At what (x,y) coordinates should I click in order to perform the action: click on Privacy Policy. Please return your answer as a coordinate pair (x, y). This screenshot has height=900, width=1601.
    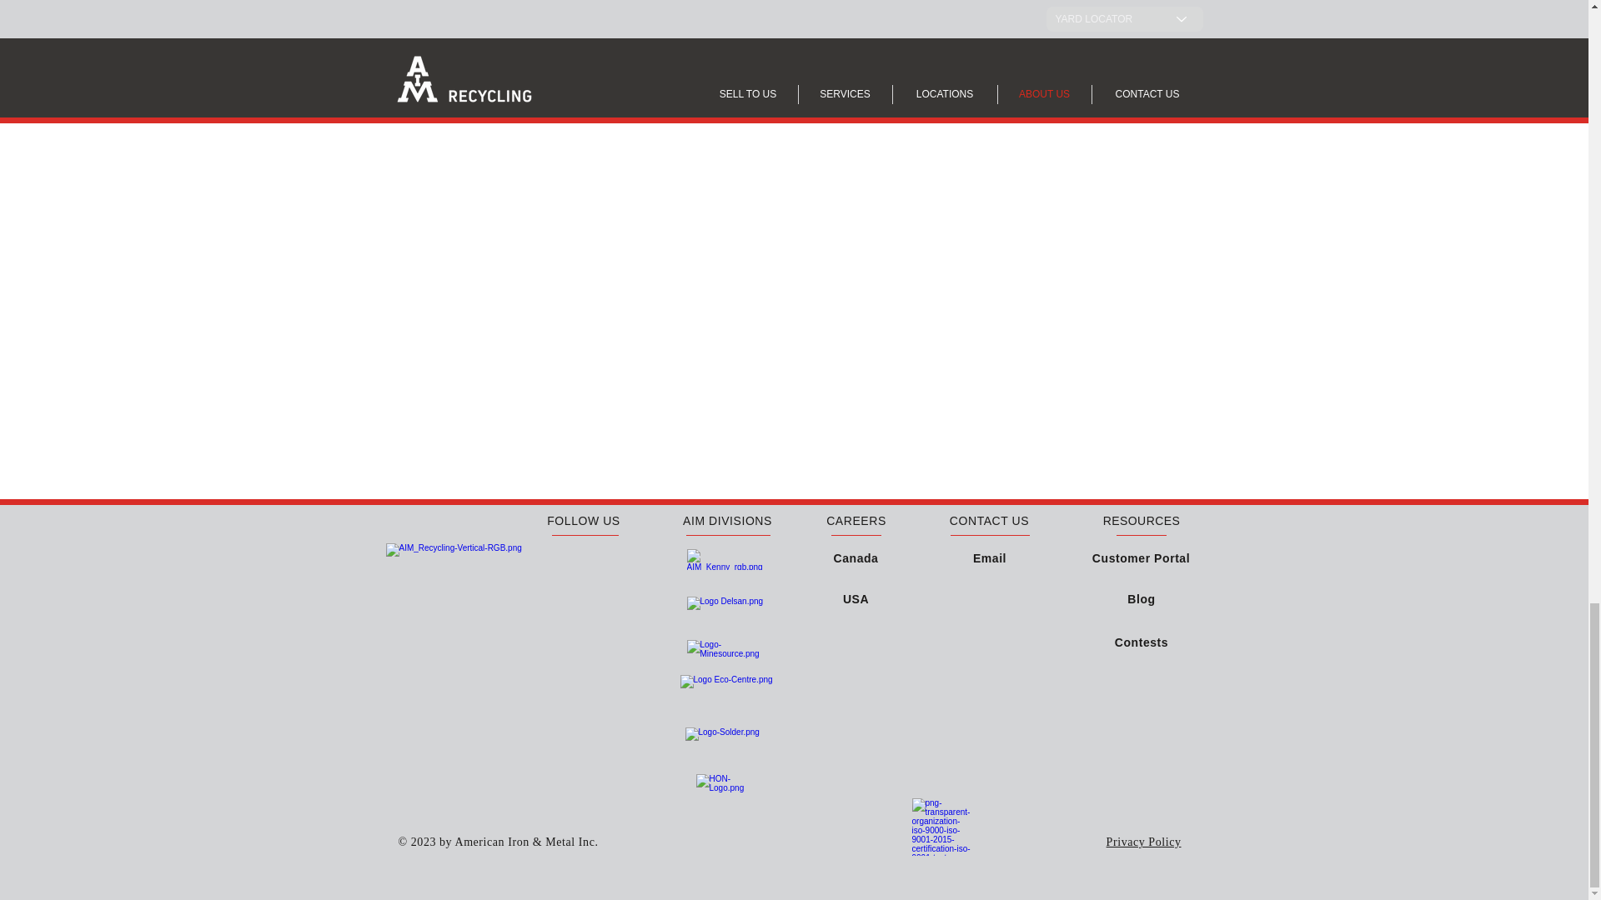
    Looking at the image, I should click on (1143, 841).